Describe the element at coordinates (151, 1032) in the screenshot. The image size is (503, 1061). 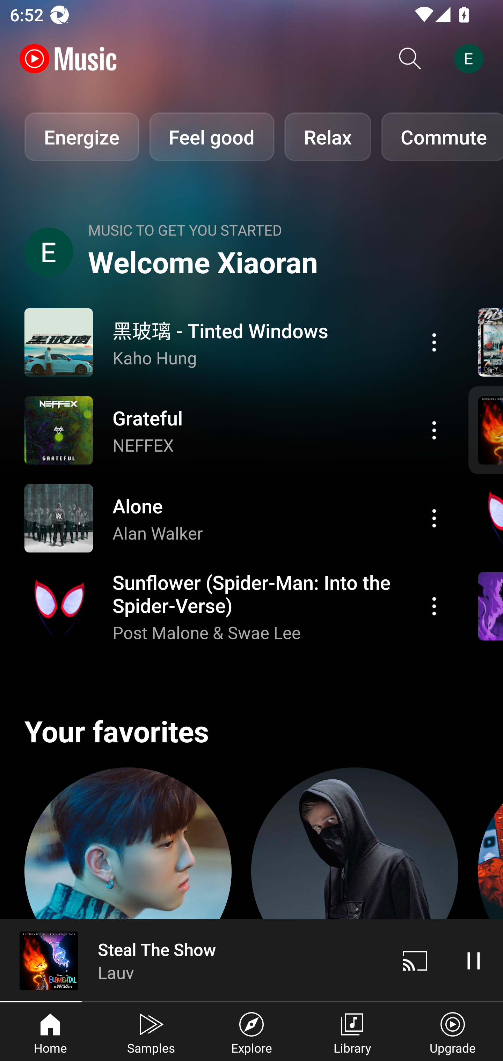
I see `Samples` at that location.